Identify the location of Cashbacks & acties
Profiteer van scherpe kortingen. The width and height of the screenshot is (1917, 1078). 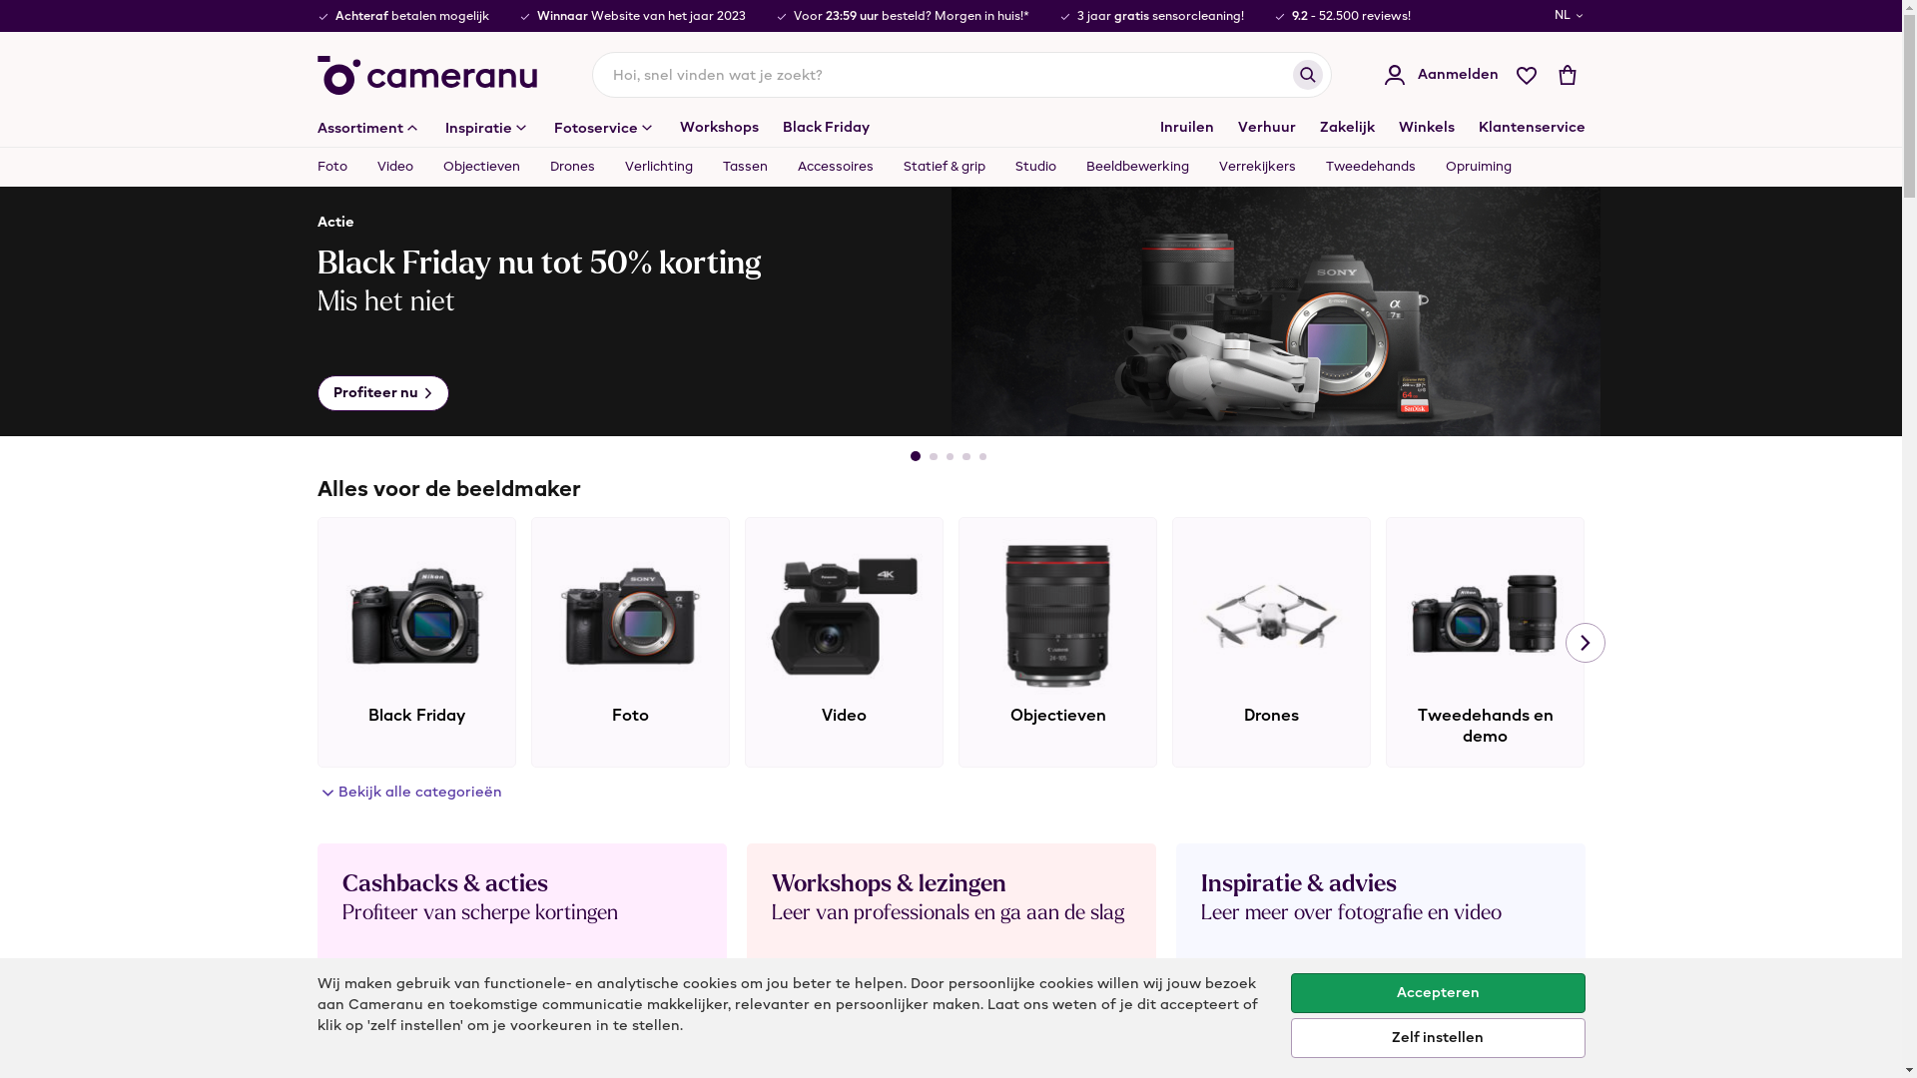
(522, 941).